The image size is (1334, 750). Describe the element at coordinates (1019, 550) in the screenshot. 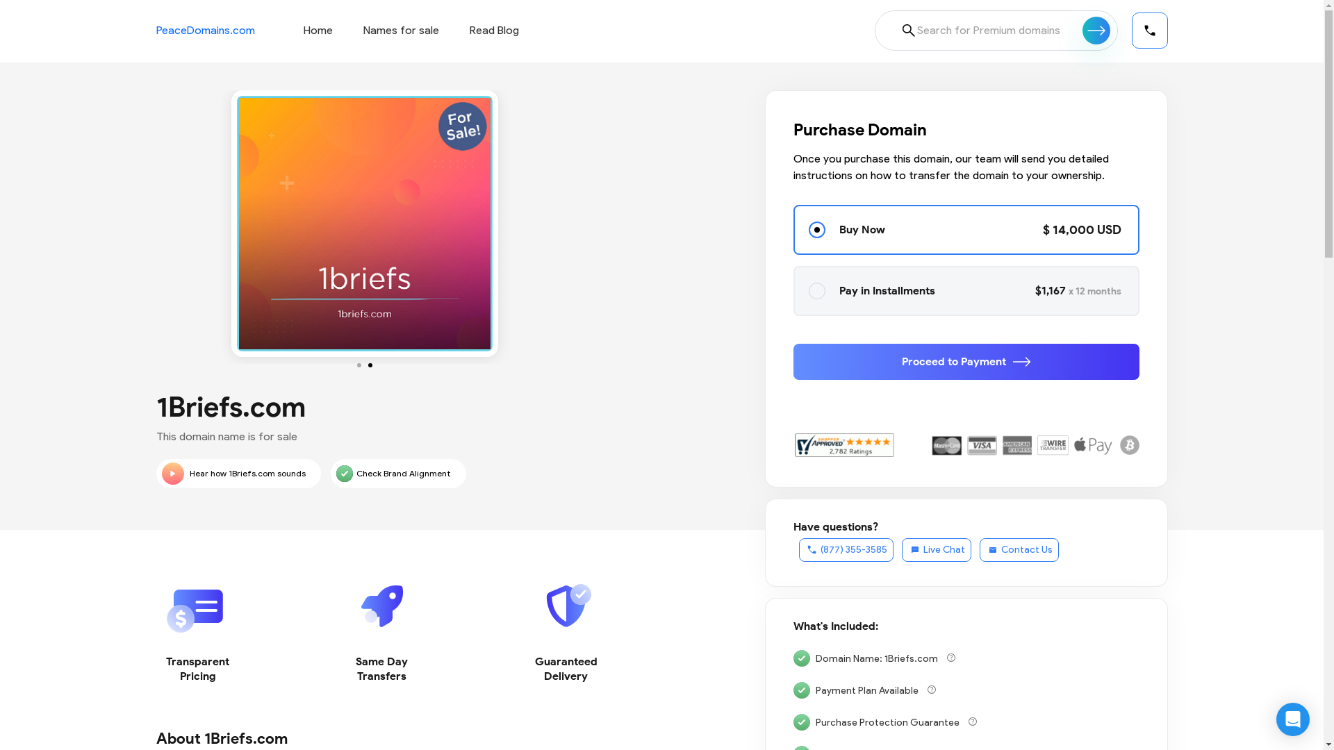

I see `Contact Us` at that location.